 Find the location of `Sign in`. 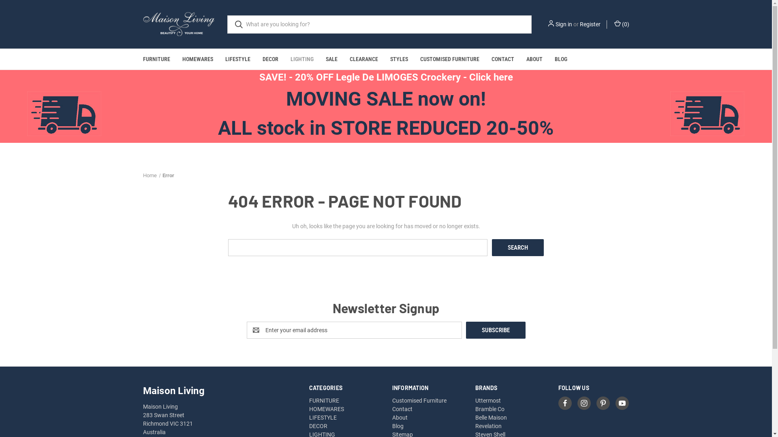

Sign in is located at coordinates (563, 24).